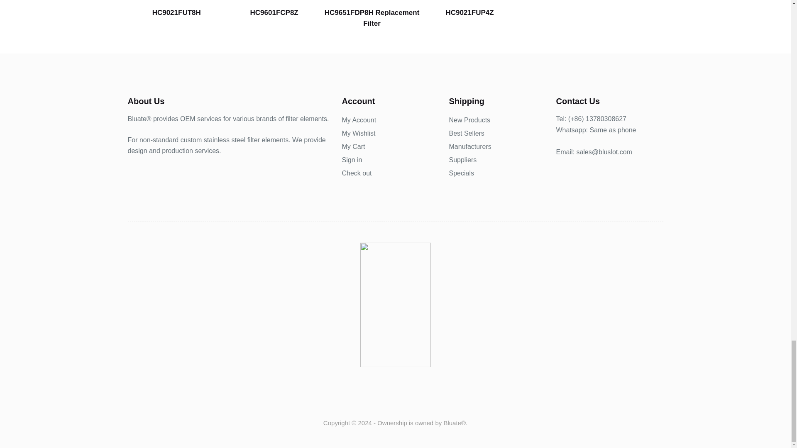 The width and height of the screenshot is (797, 448). I want to click on HC9601FCP8Z, so click(274, 9).